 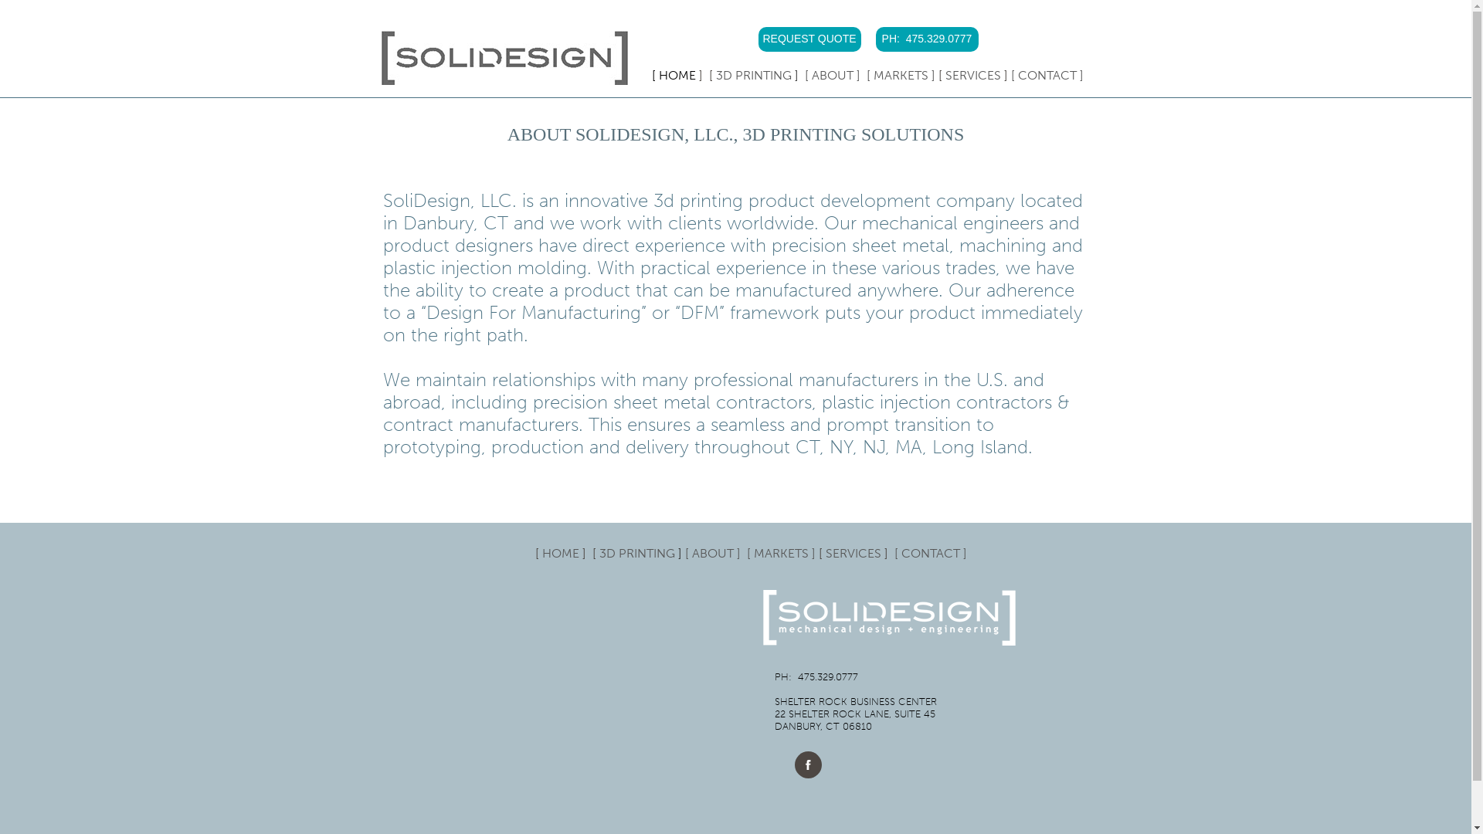 What do you see at coordinates (754, 76) in the screenshot?
I see `3D PRINTING` at bounding box center [754, 76].